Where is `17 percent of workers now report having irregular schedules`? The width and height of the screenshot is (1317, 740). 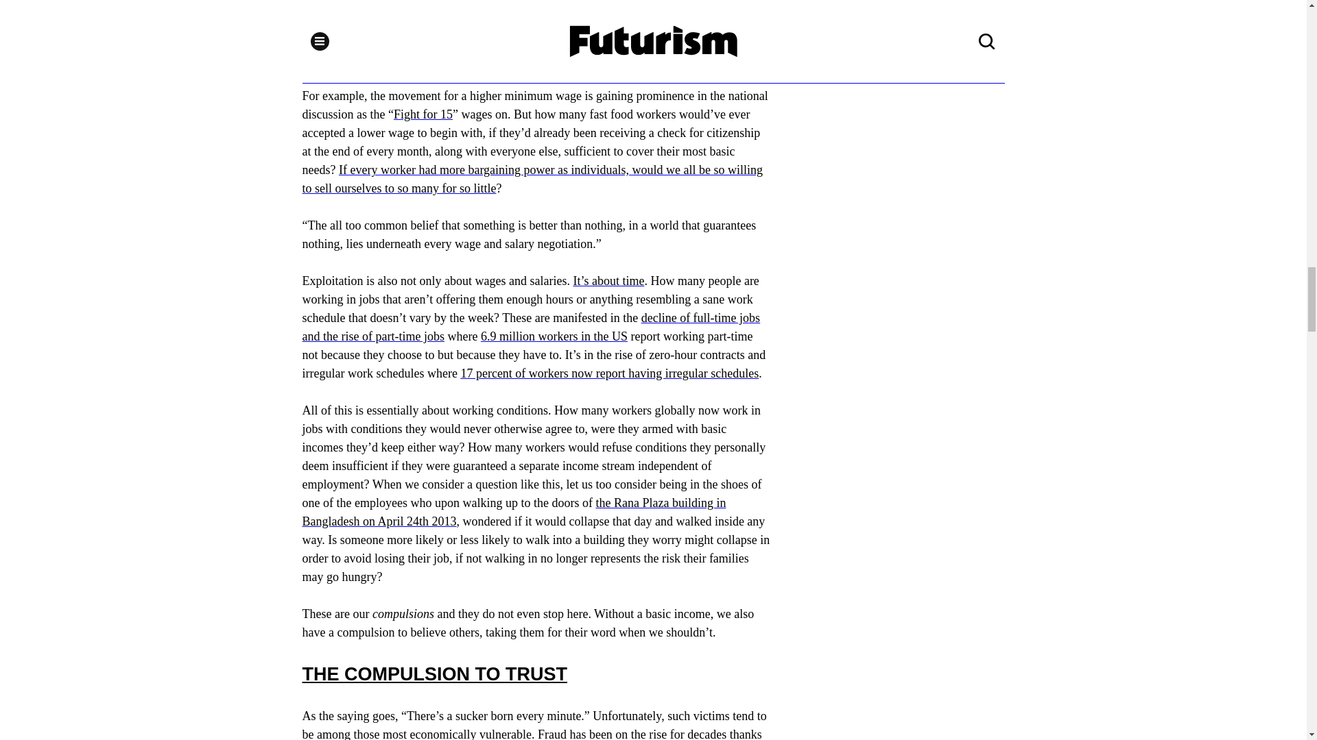 17 percent of workers now report having irregular schedules is located at coordinates (609, 373).